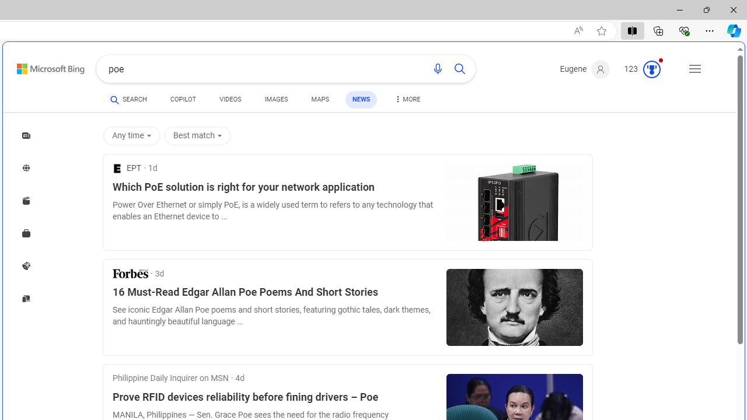 Image resolution: width=747 pixels, height=420 pixels. Describe the element at coordinates (230, 99) in the screenshot. I see `VIDEOS` at that location.